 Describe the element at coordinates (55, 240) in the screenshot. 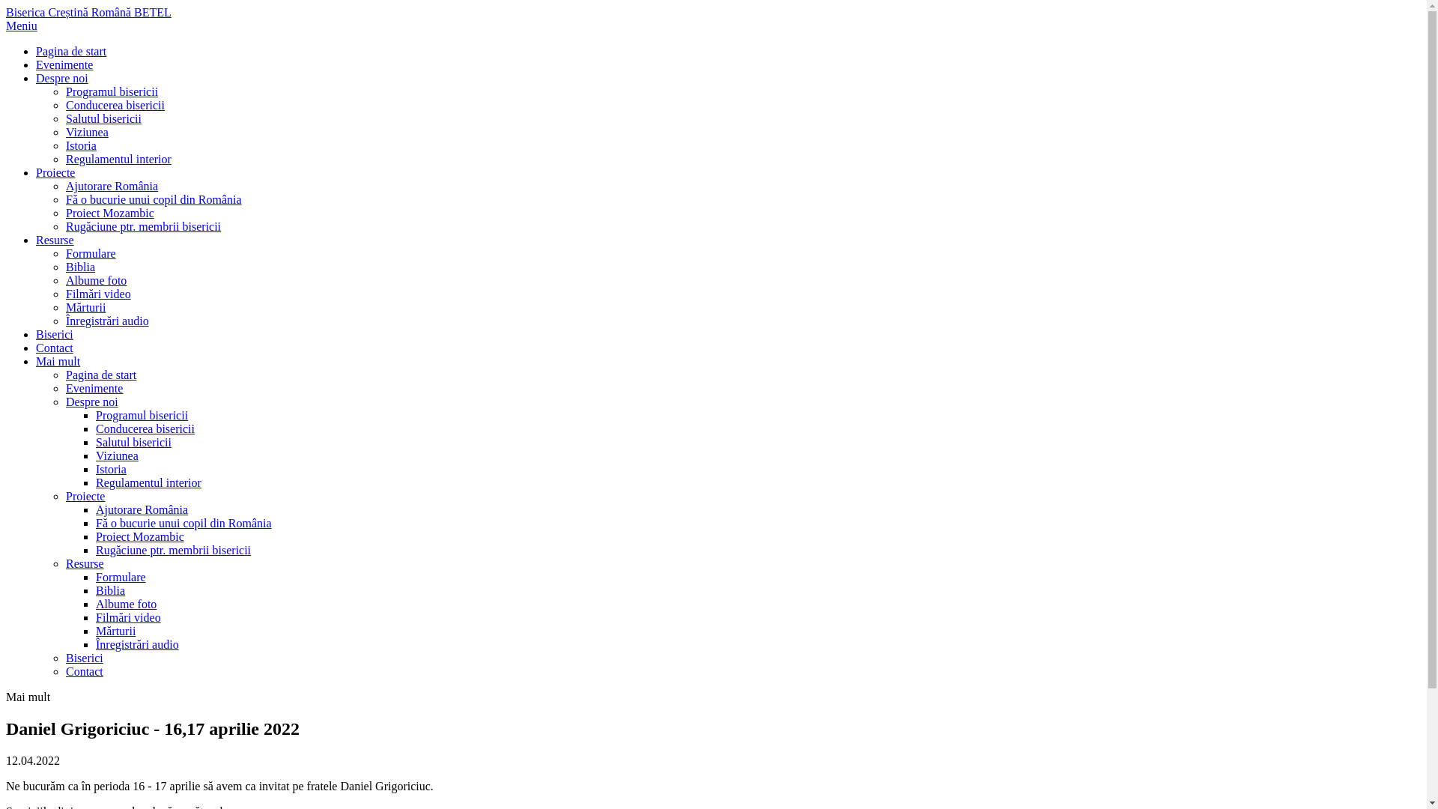

I see `Resurse` at that location.